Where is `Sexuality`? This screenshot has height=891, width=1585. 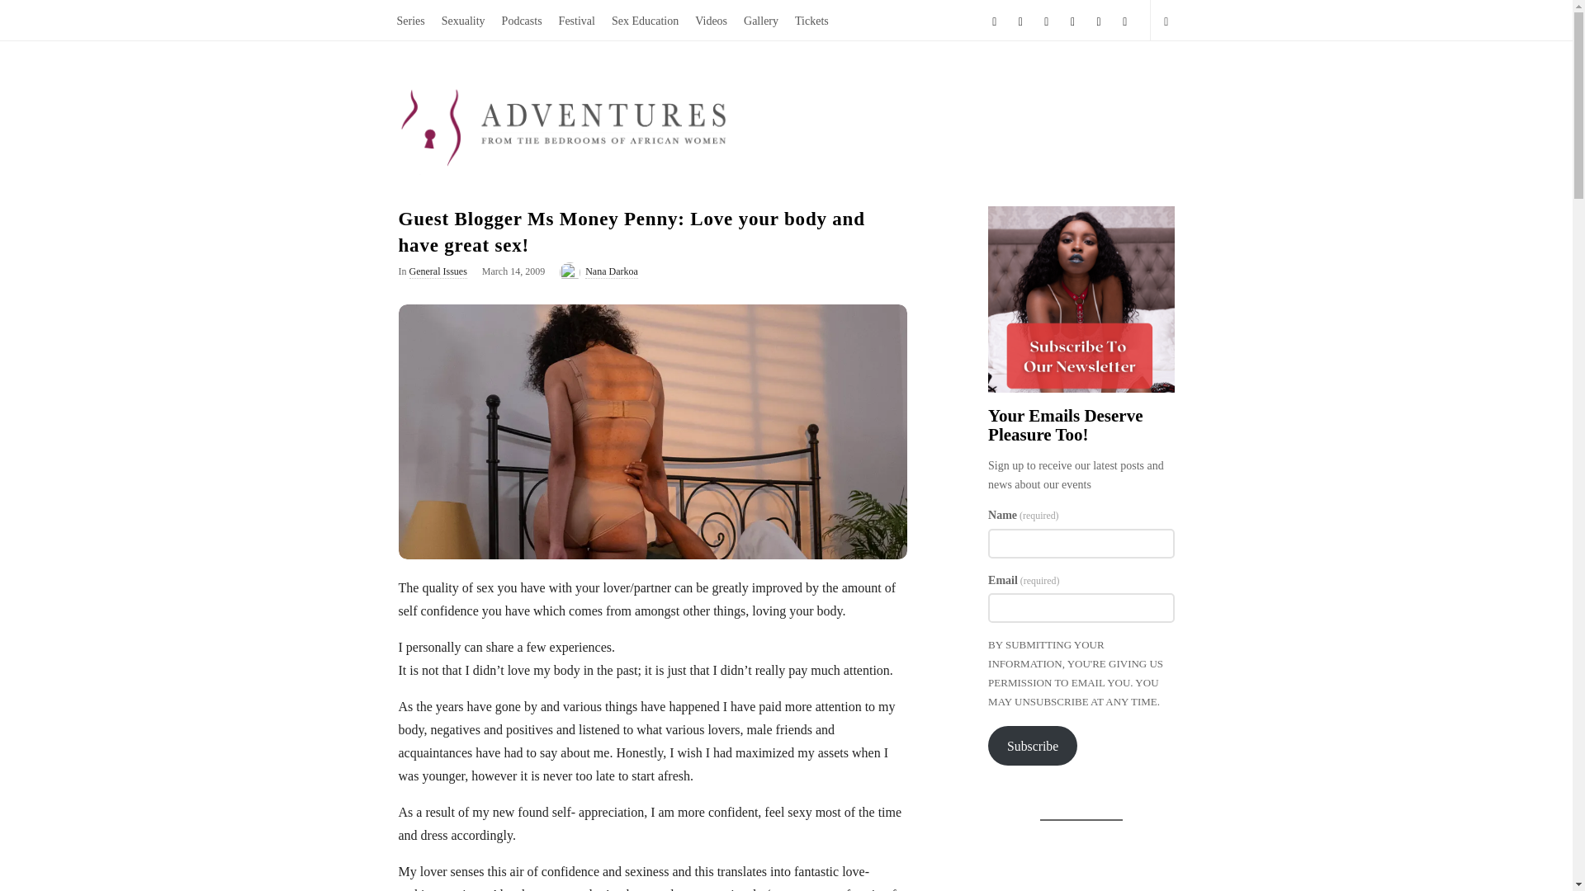
Sexuality is located at coordinates (462, 20).